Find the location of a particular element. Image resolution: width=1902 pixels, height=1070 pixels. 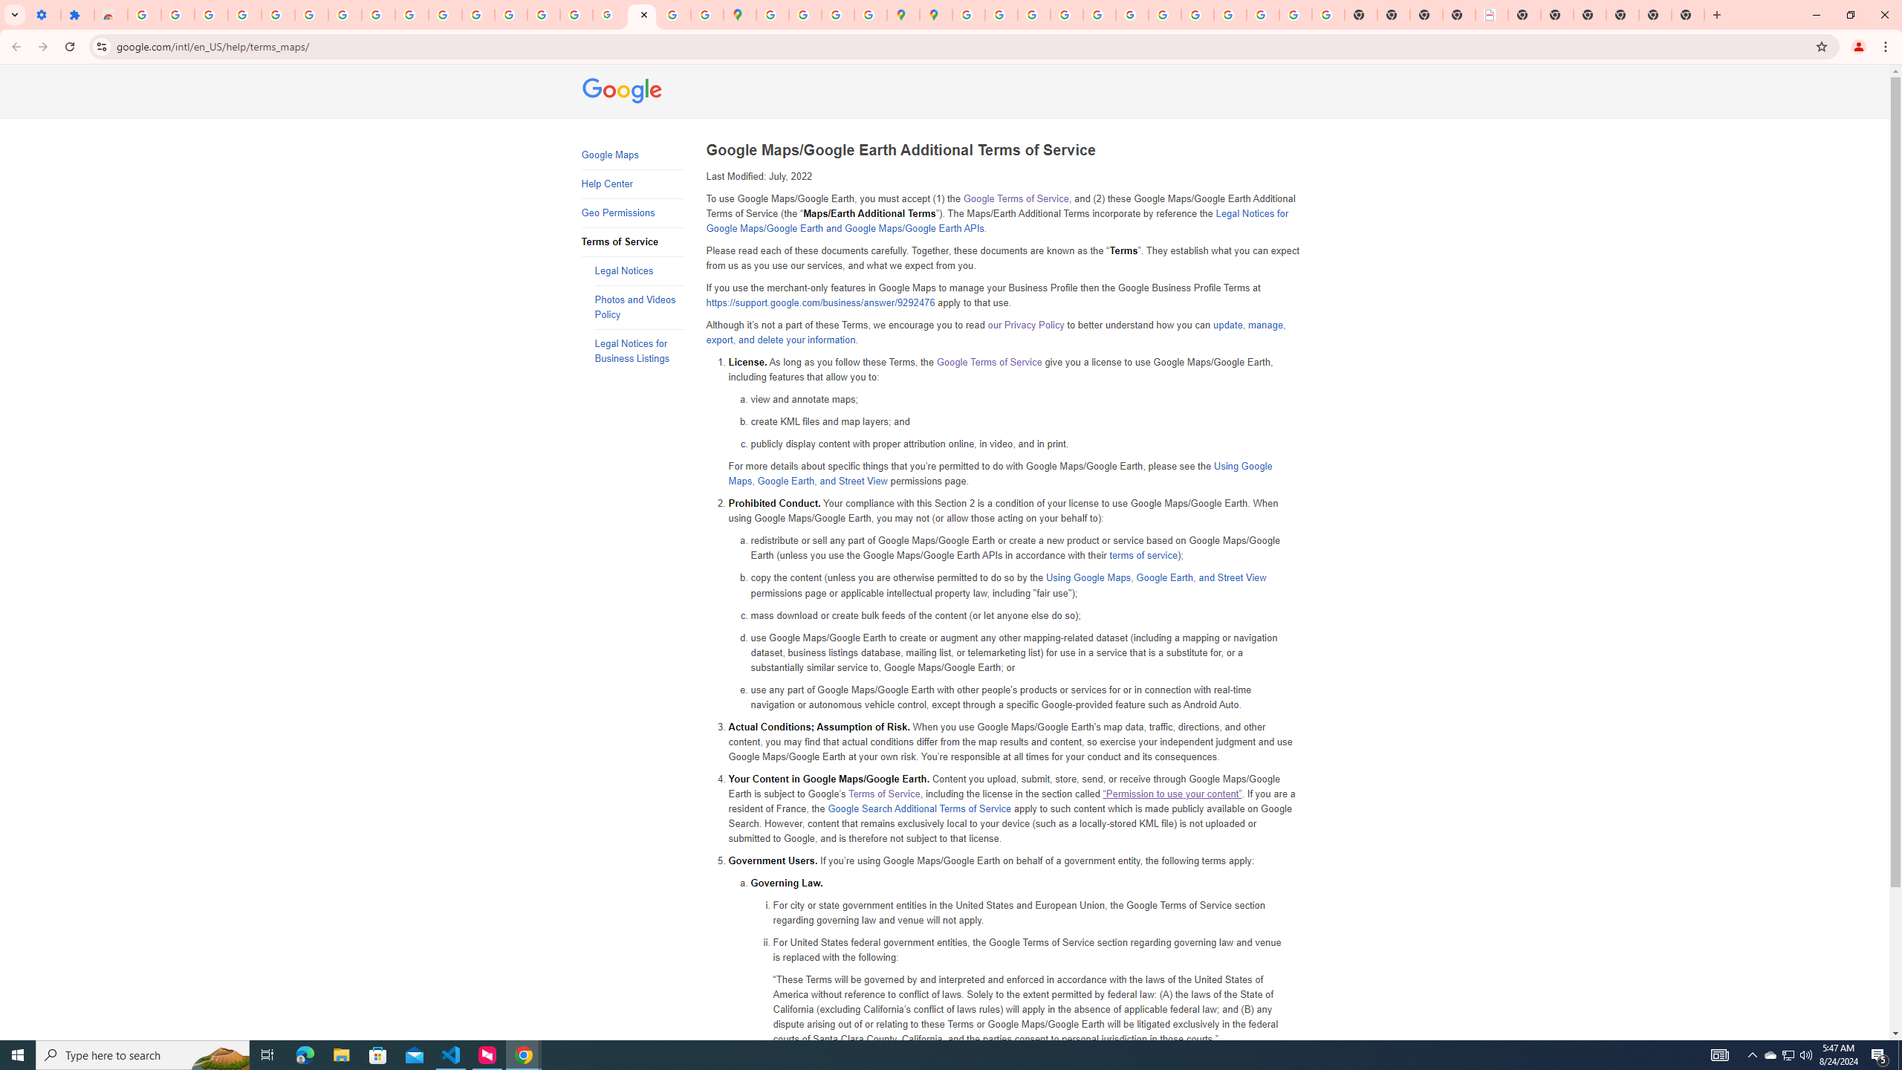

Photos and Videos Policy is located at coordinates (639, 308).